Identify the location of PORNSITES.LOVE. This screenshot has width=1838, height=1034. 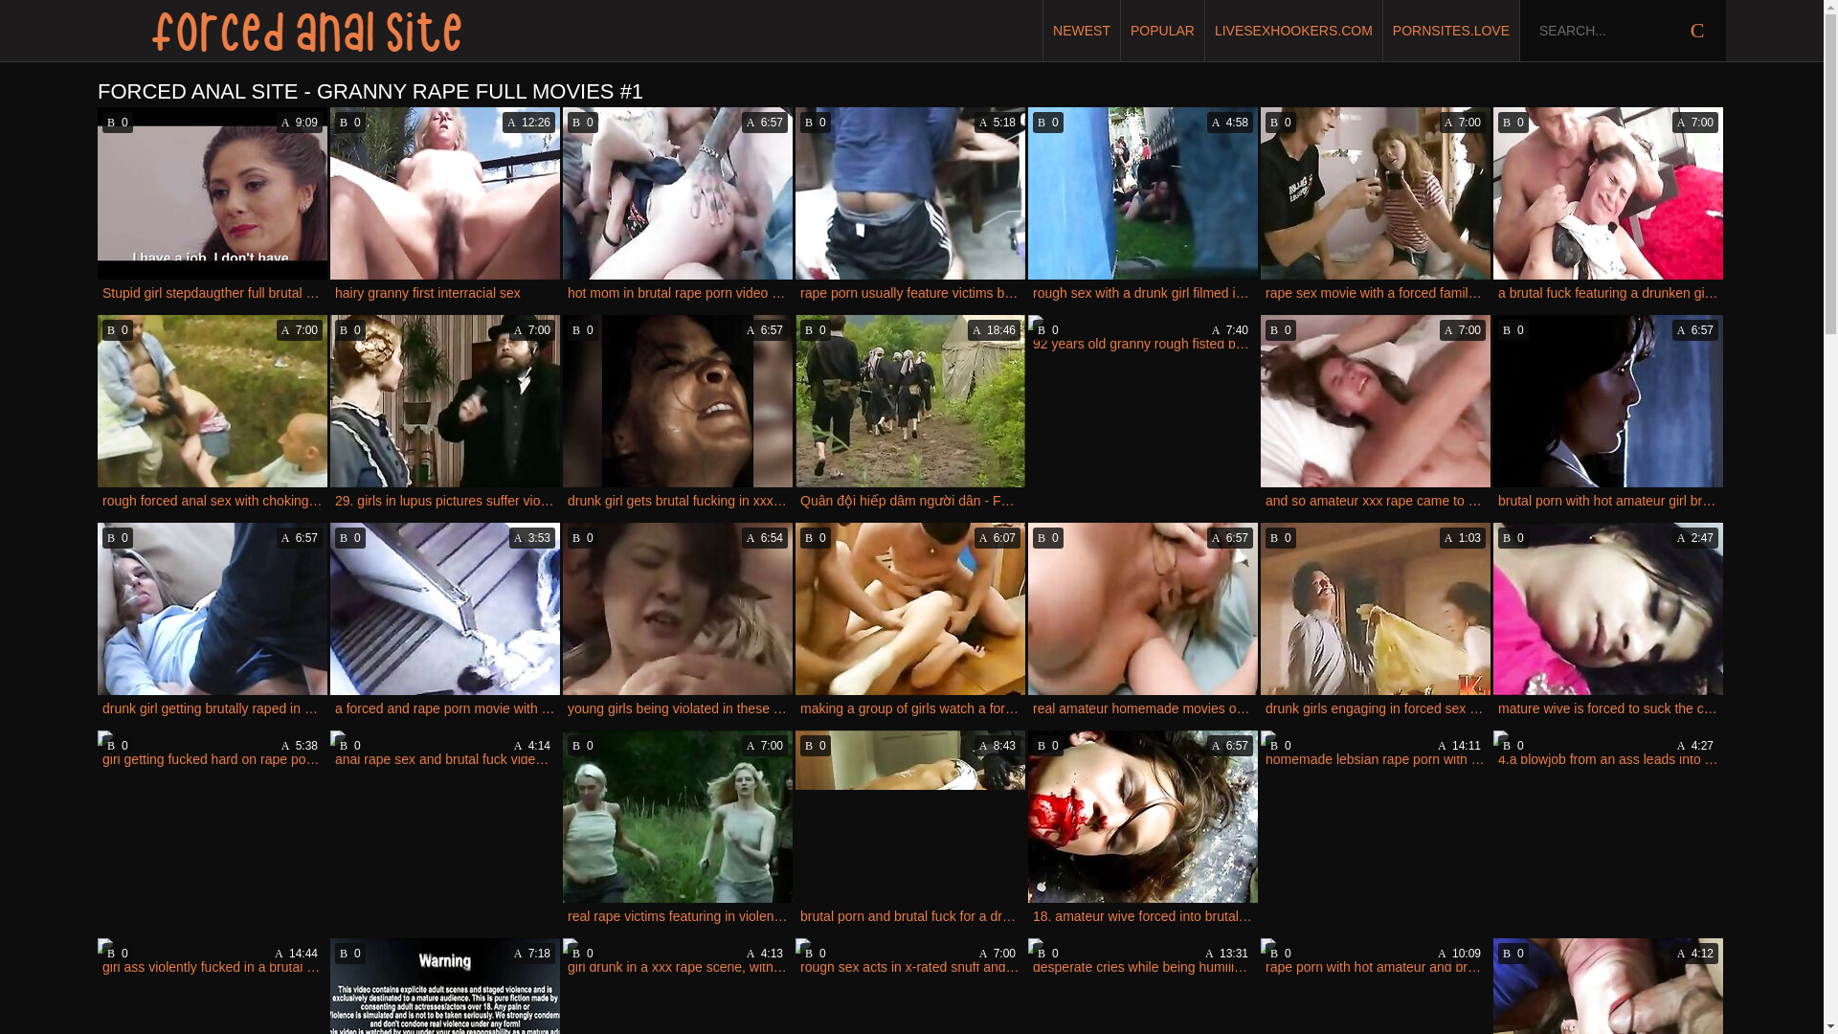
(1451, 31).